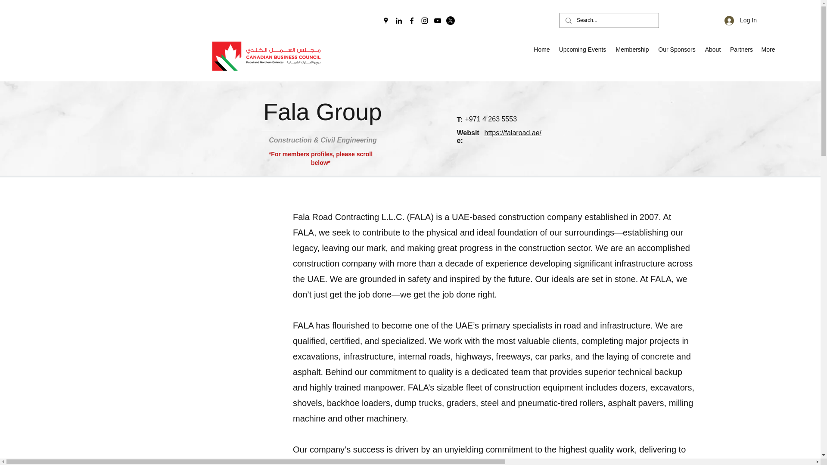 This screenshot has height=465, width=827. Describe the element at coordinates (677, 49) in the screenshot. I see `Our Sponsors` at that location.